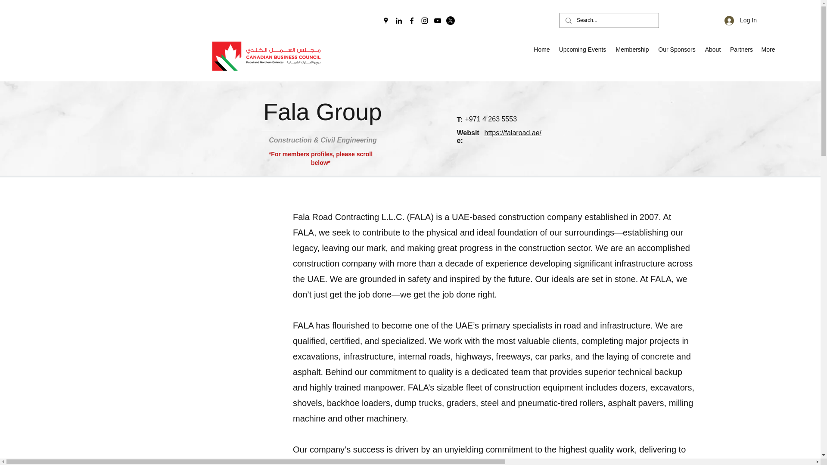 This screenshot has height=465, width=827. Describe the element at coordinates (677, 49) in the screenshot. I see `Our Sponsors` at that location.